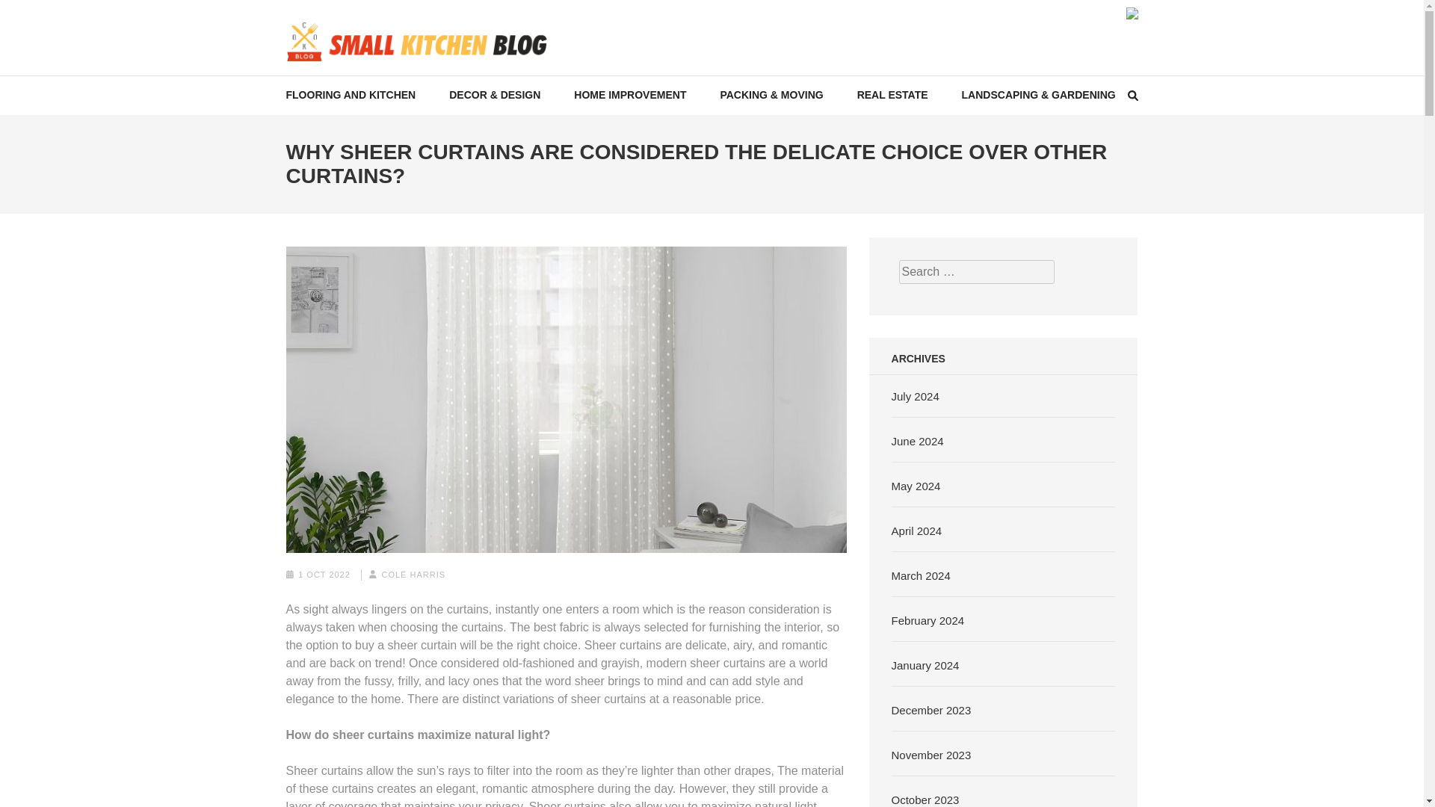 The image size is (1435, 807). I want to click on July 2024, so click(915, 396).